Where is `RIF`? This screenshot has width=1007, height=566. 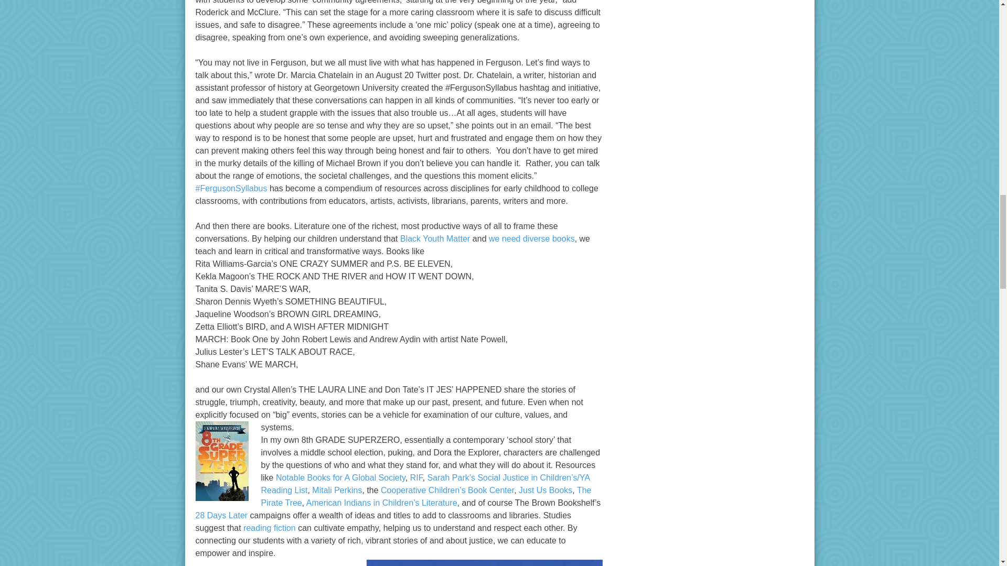 RIF is located at coordinates (416, 477).